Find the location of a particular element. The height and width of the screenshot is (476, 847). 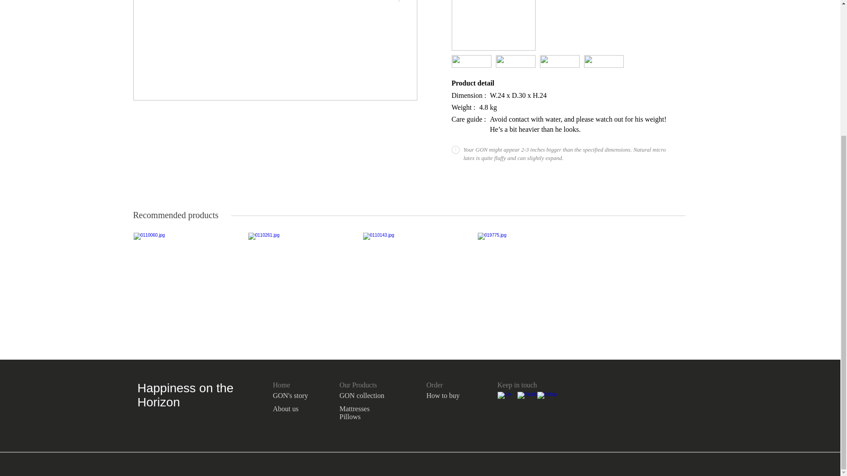

tri-light.png is located at coordinates (603, 62).